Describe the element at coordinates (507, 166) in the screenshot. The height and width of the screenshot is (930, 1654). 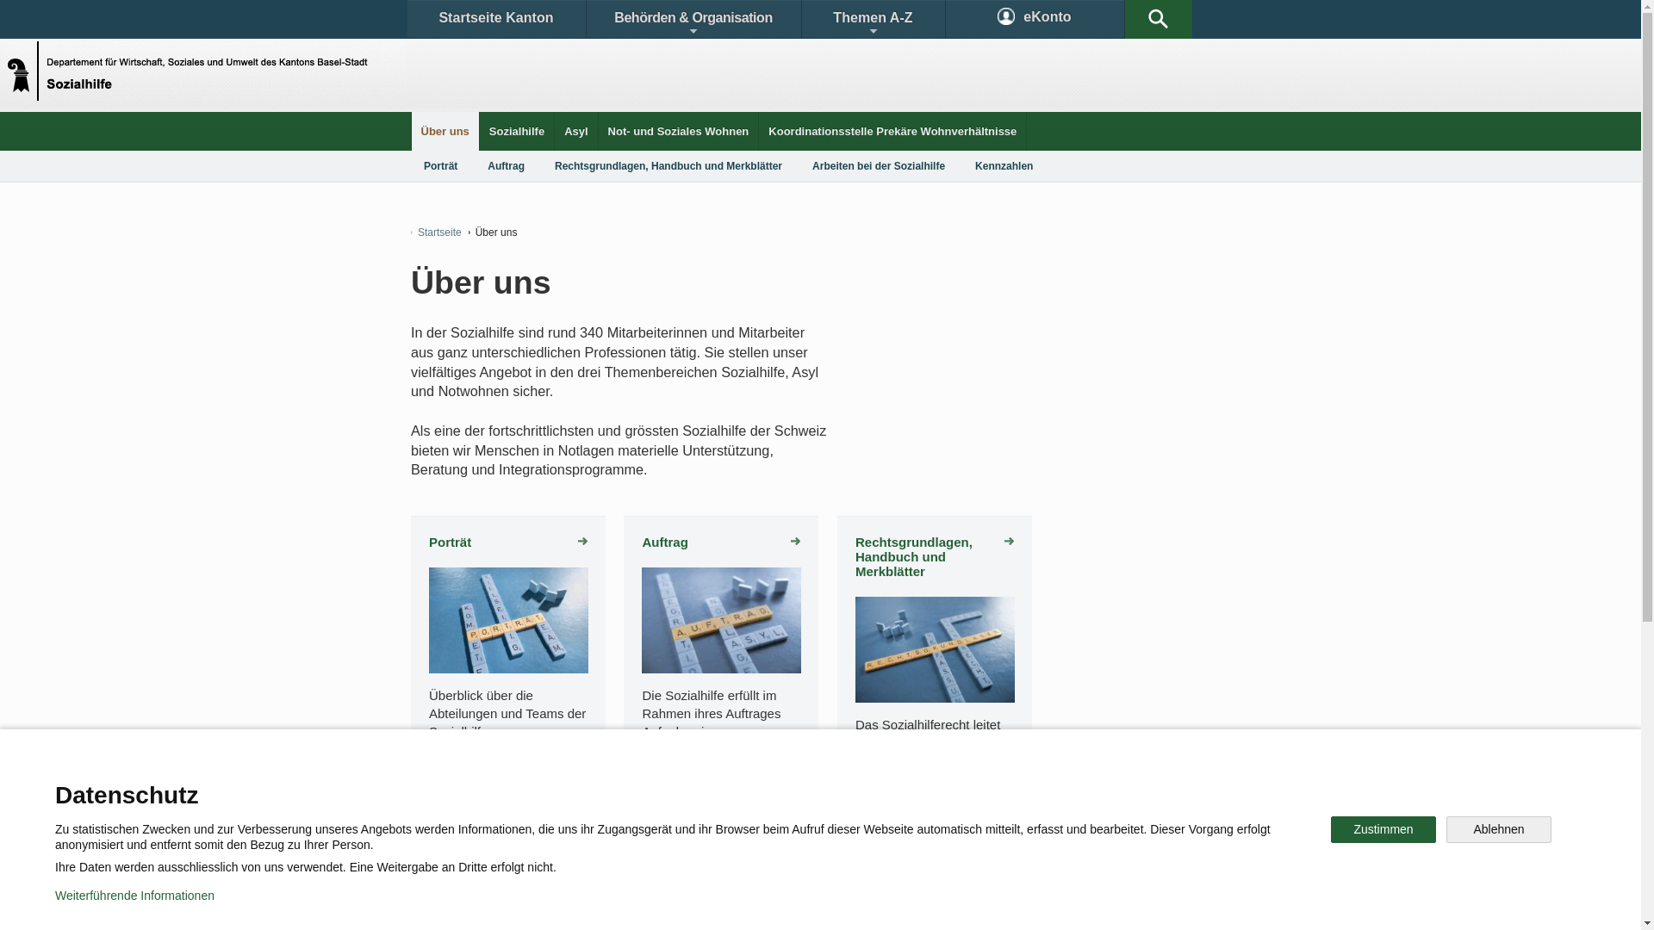
I see `Auftrag` at that location.